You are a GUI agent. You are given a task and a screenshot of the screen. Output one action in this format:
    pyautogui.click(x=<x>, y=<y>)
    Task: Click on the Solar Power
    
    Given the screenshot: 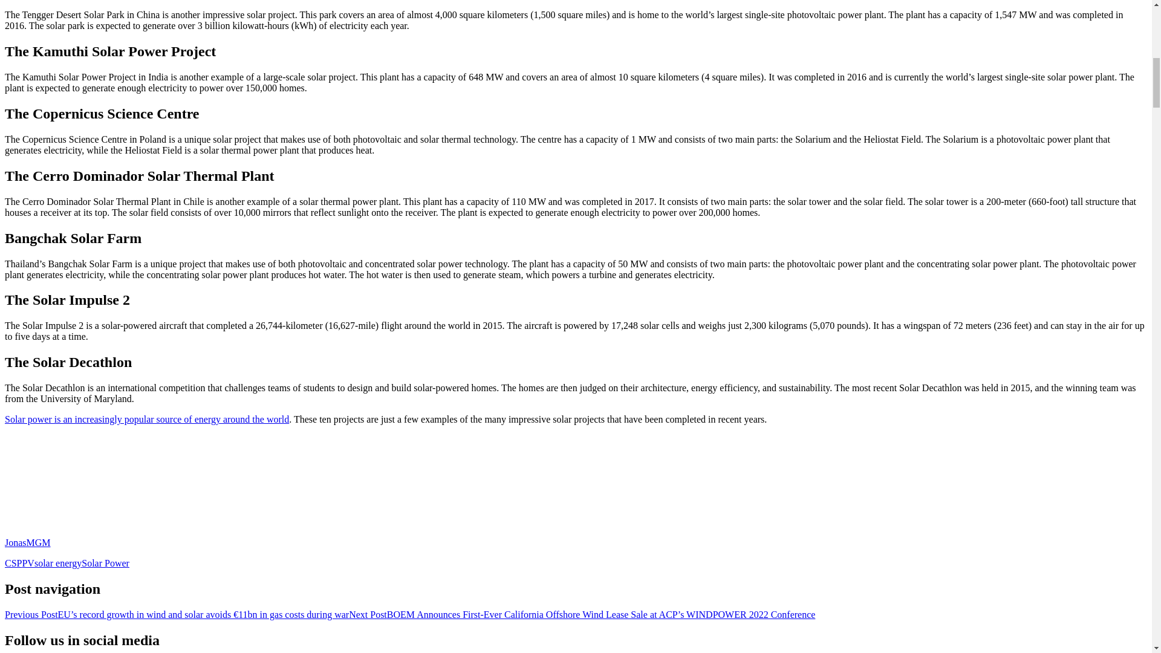 What is the action you would take?
    pyautogui.click(x=105, y=563)
    